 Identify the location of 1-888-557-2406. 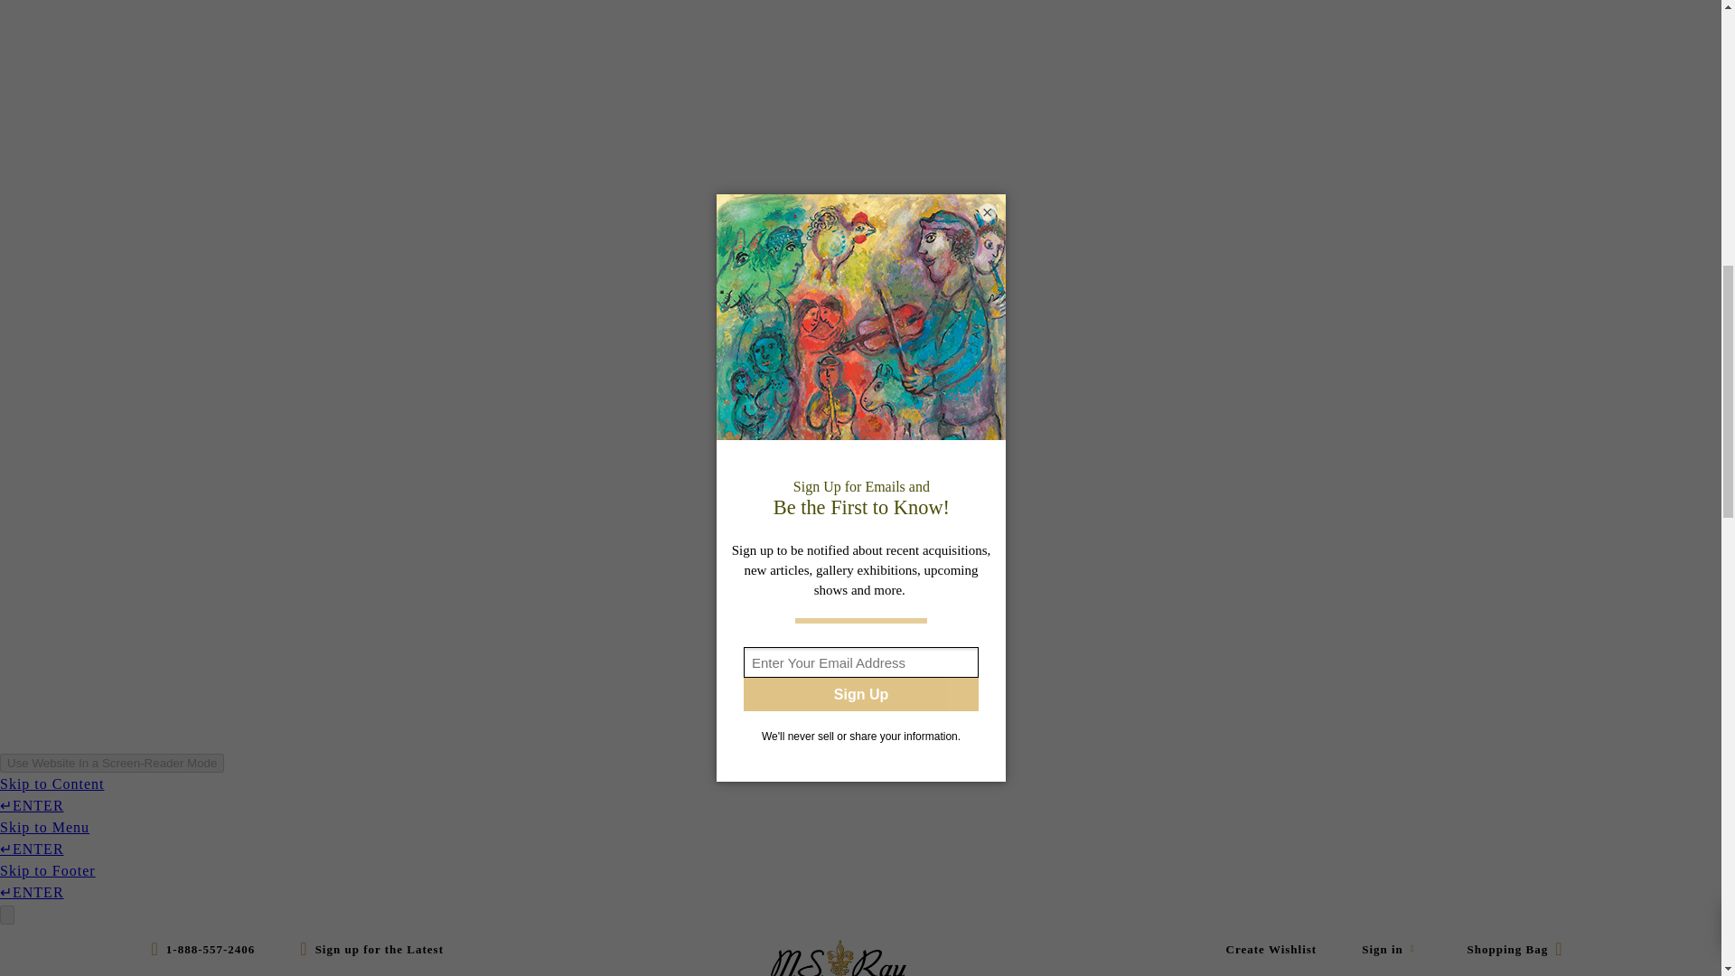
(215, 949).